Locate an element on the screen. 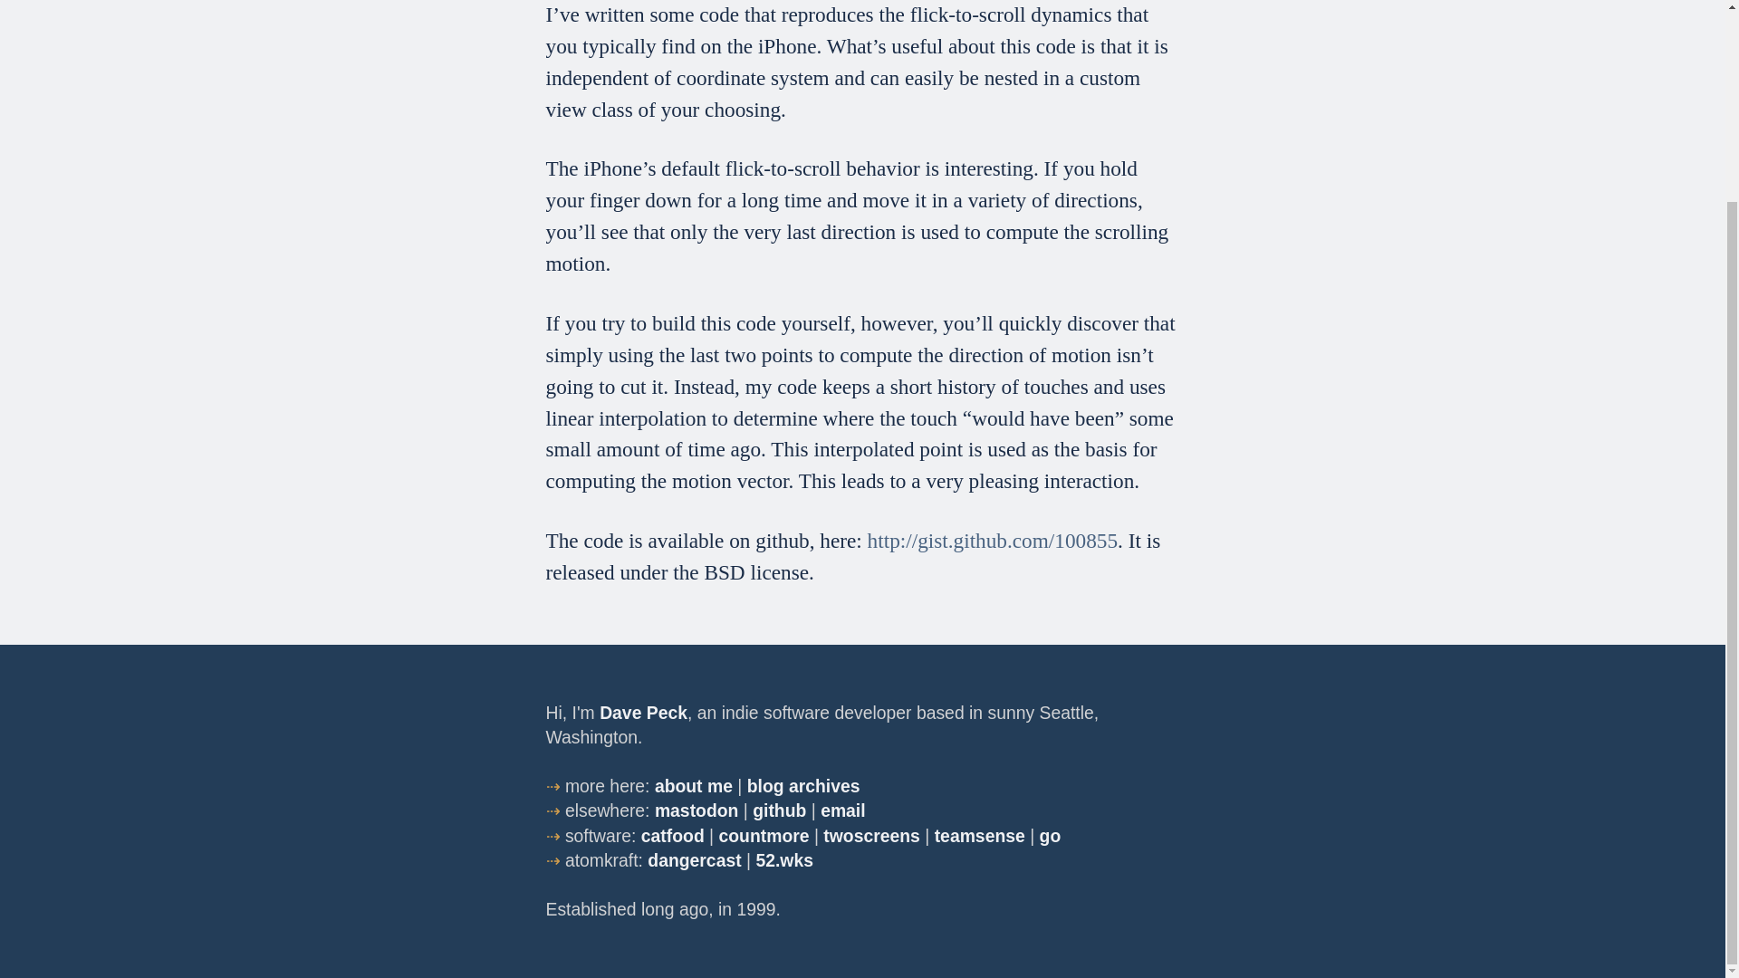 The height and width of the screenshot is (978, 1739). about me is located at coordinates (694, 786).